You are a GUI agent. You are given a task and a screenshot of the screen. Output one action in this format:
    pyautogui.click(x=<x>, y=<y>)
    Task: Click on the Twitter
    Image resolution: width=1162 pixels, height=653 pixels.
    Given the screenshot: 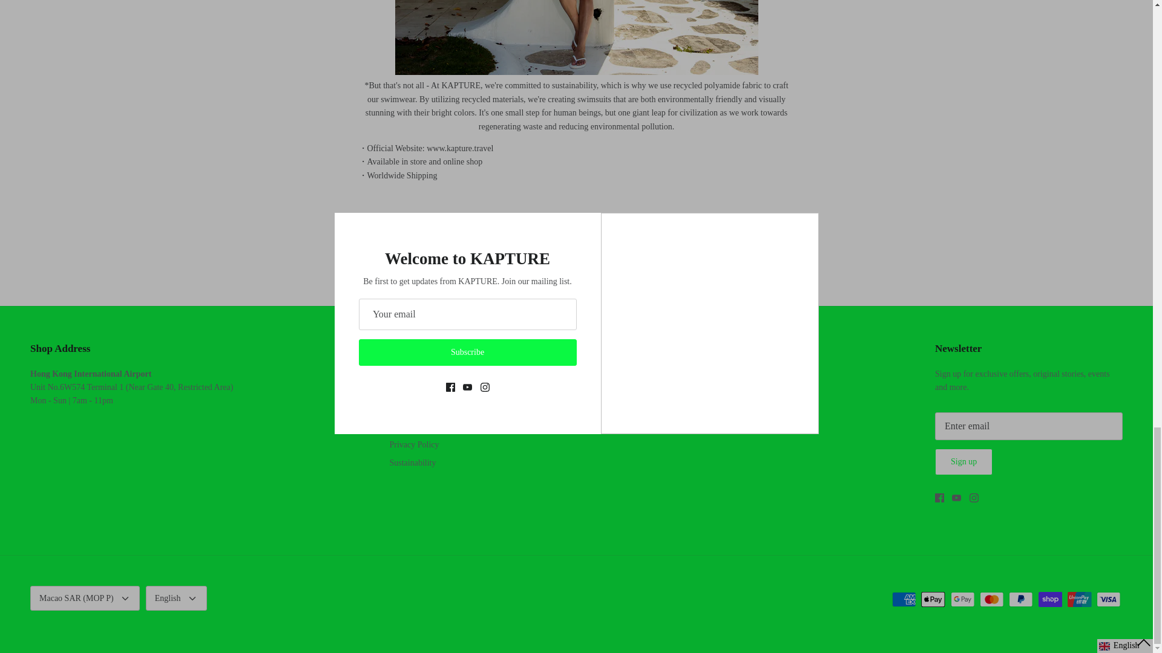 What is the action you would take?
    pyautogui.click(x=404, y=220)
    